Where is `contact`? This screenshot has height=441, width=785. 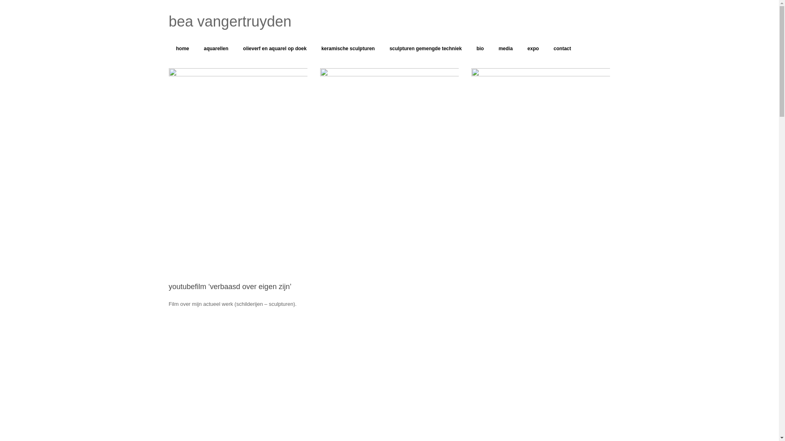 contact is located at coordinates (563, 49).